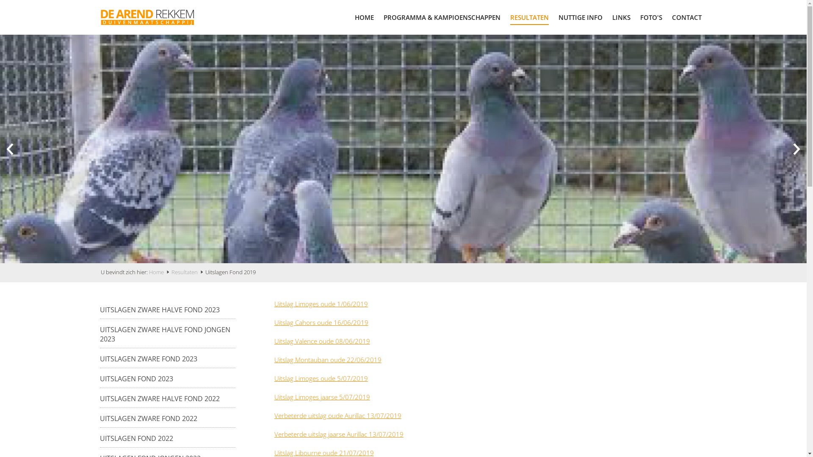 This screenshot has height=457, width=813. I want to click on Uitslag Limoges jaarse 5/07/2019, so click(322, 397).